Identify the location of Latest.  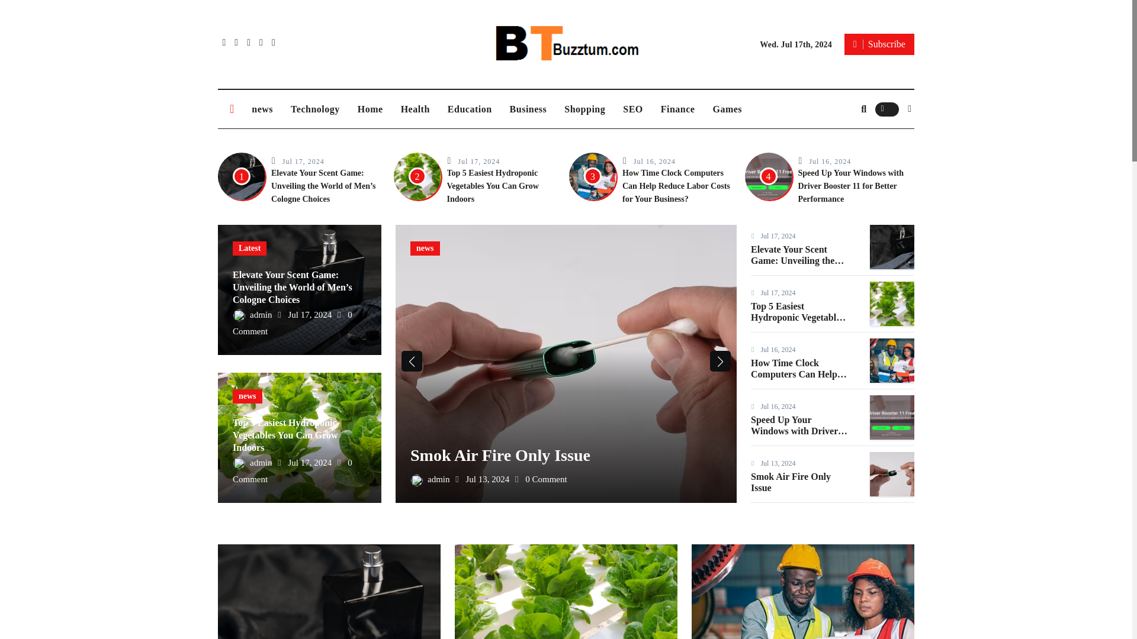
(249, 248).